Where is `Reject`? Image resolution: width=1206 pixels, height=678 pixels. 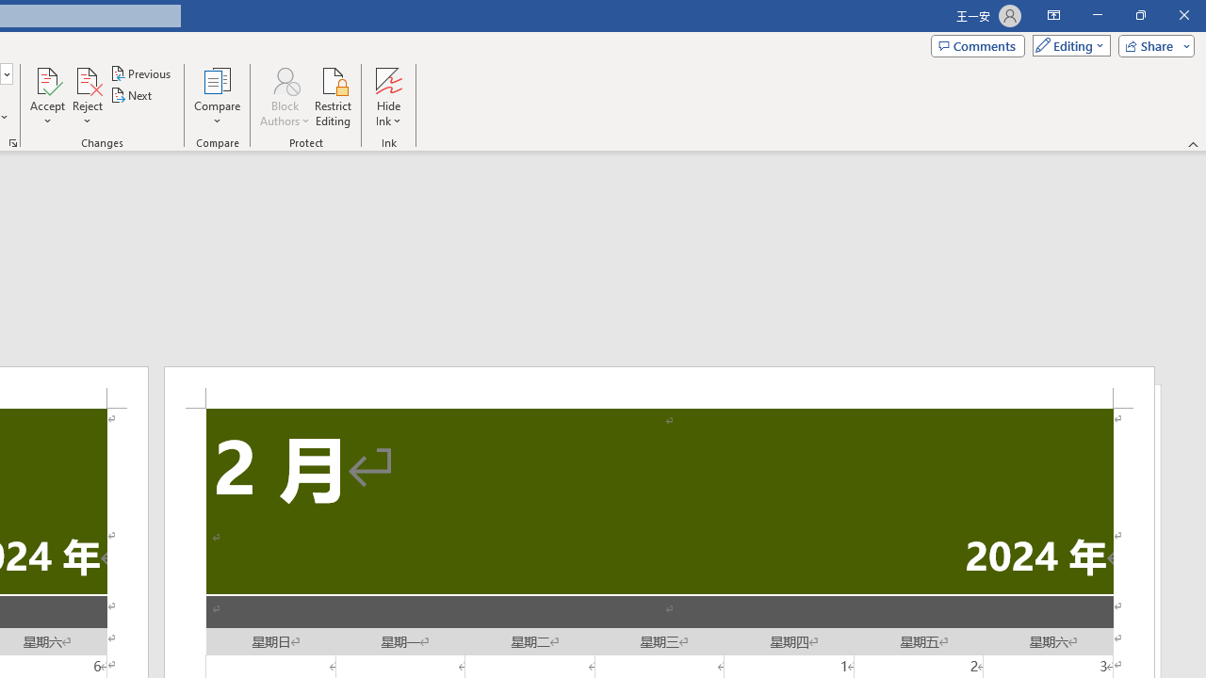 Reject is located at coordinates (87, 96).